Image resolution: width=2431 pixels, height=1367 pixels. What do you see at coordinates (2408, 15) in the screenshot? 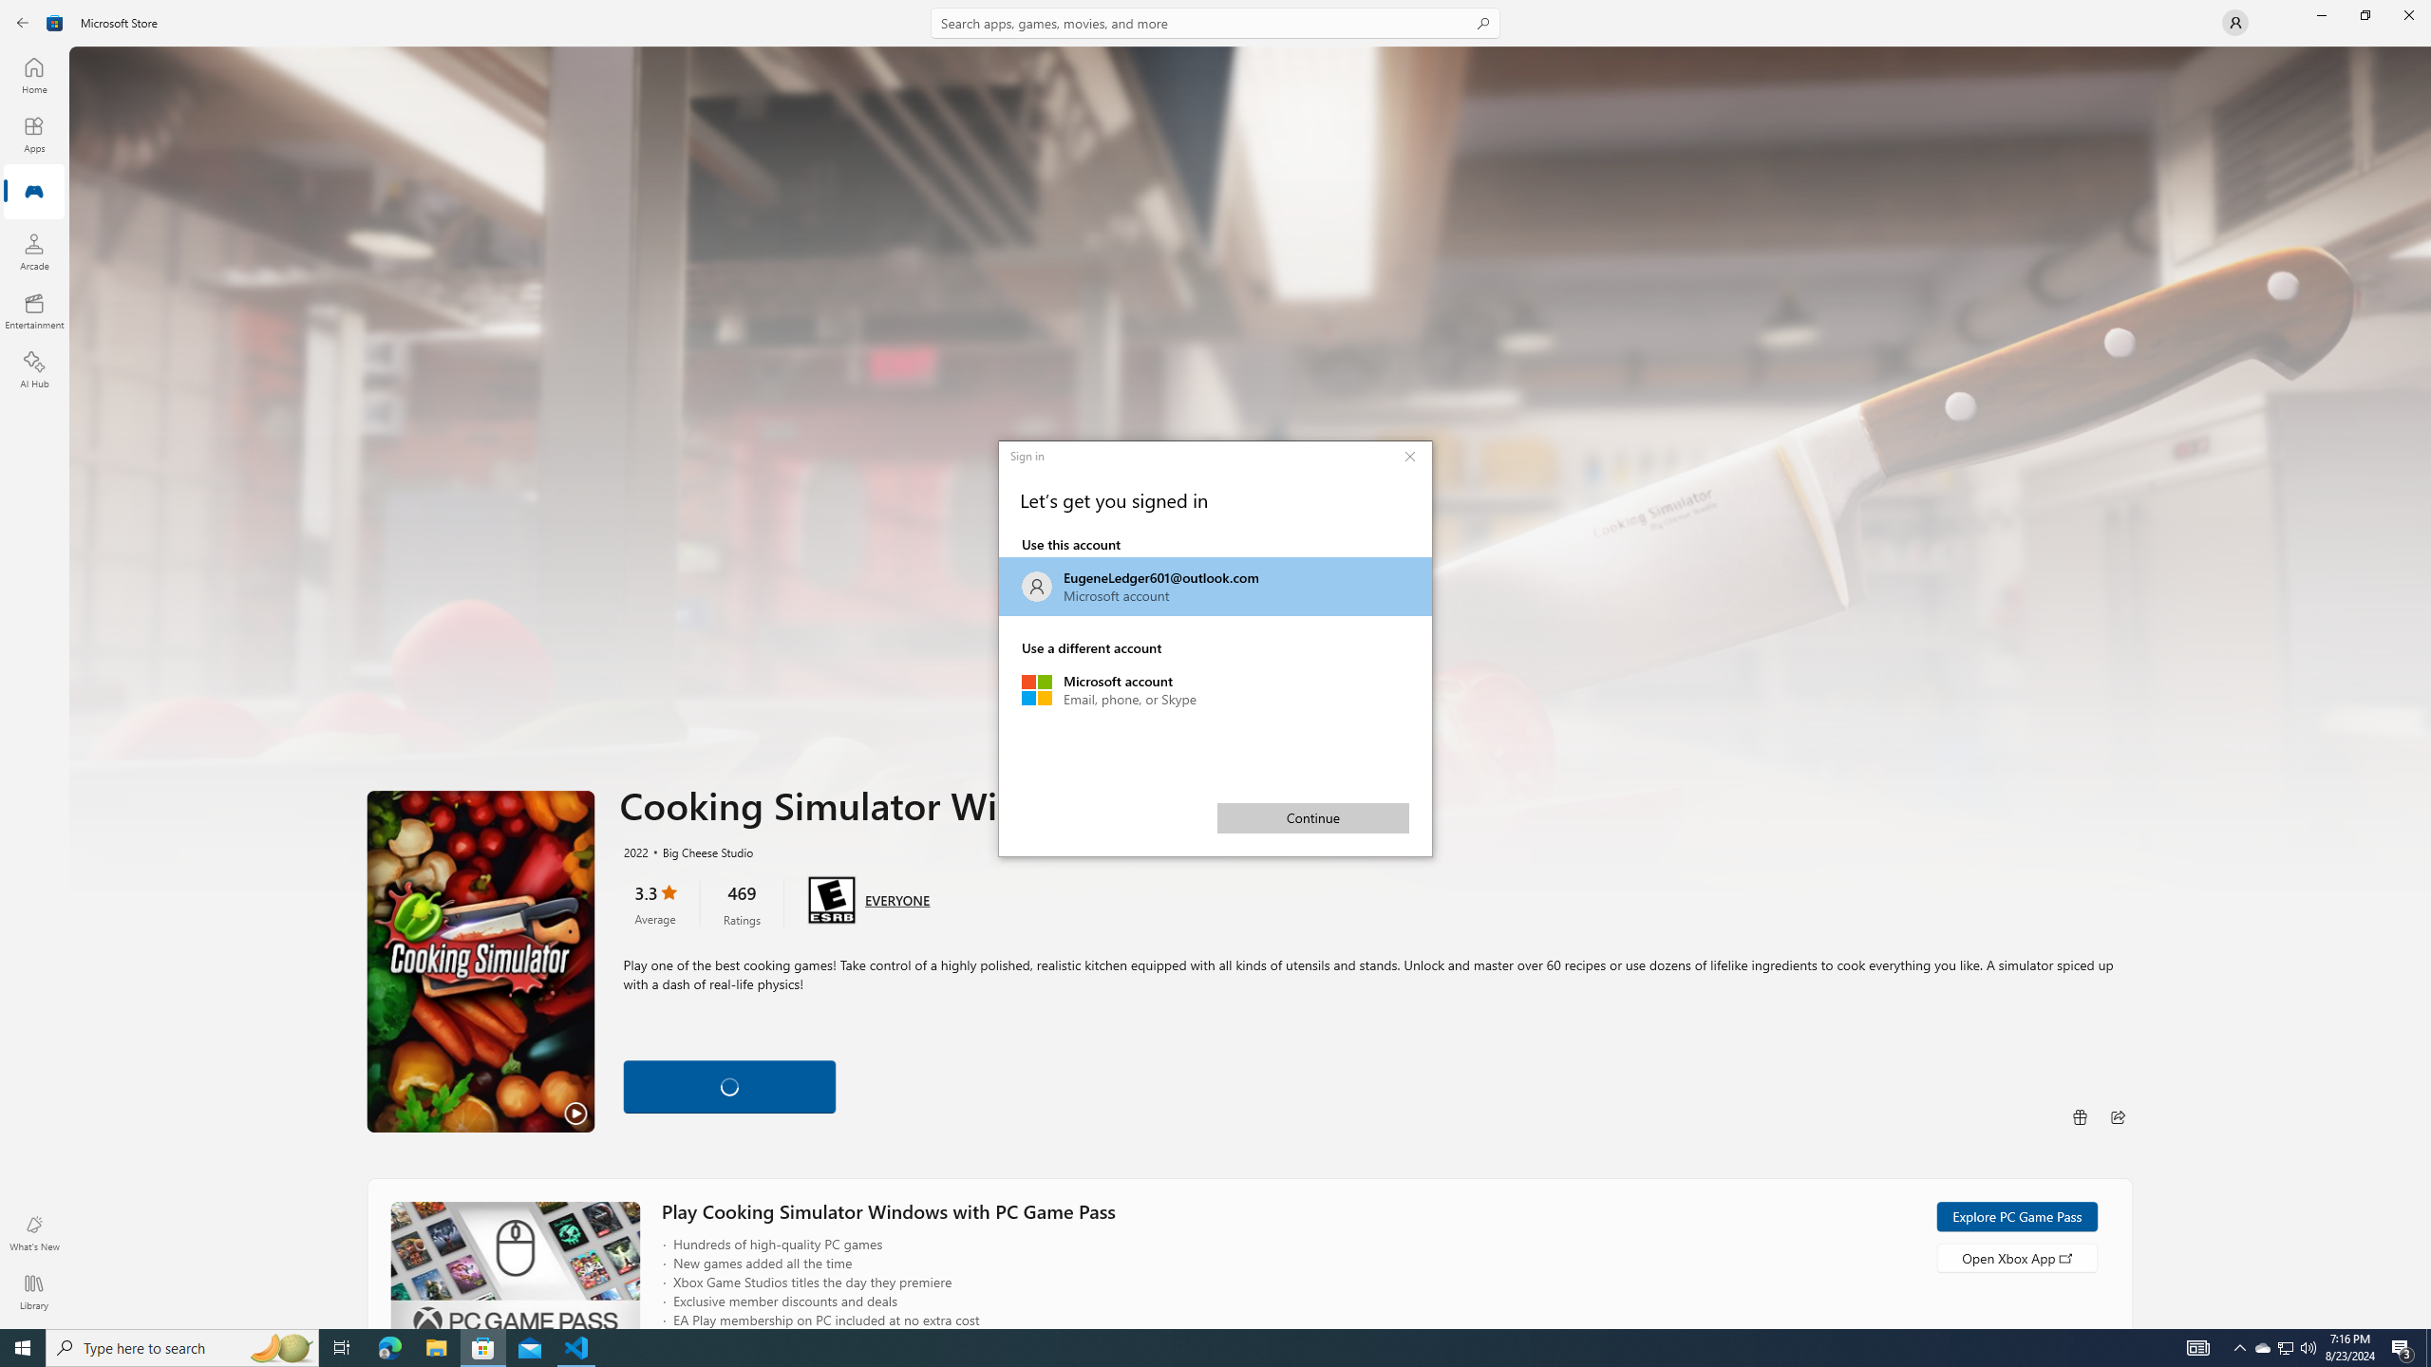
I see `Share` at bounding box center [2408, 15].